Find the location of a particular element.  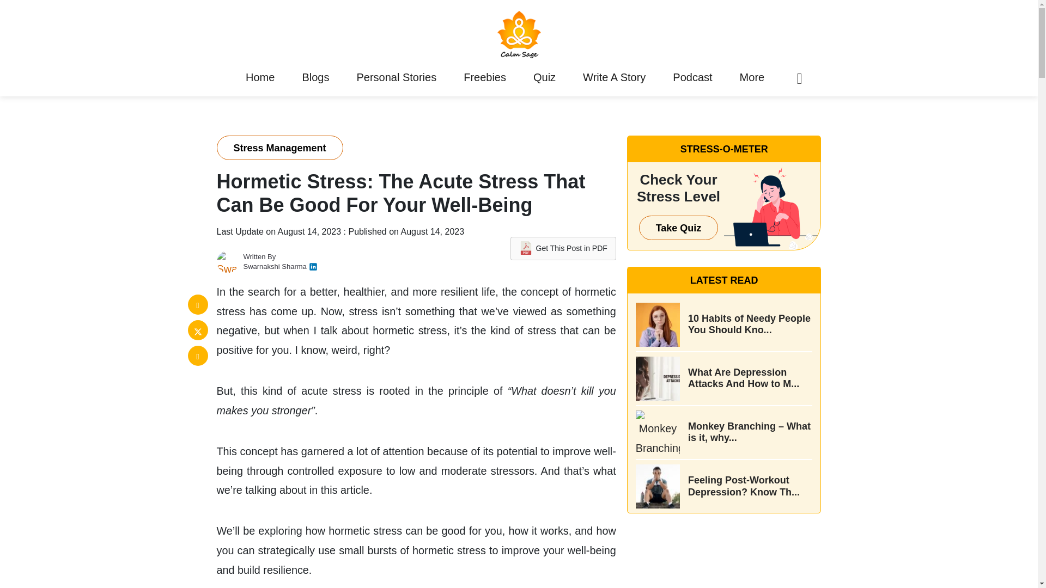

Personal Stories is located at coordinates (397, 77).